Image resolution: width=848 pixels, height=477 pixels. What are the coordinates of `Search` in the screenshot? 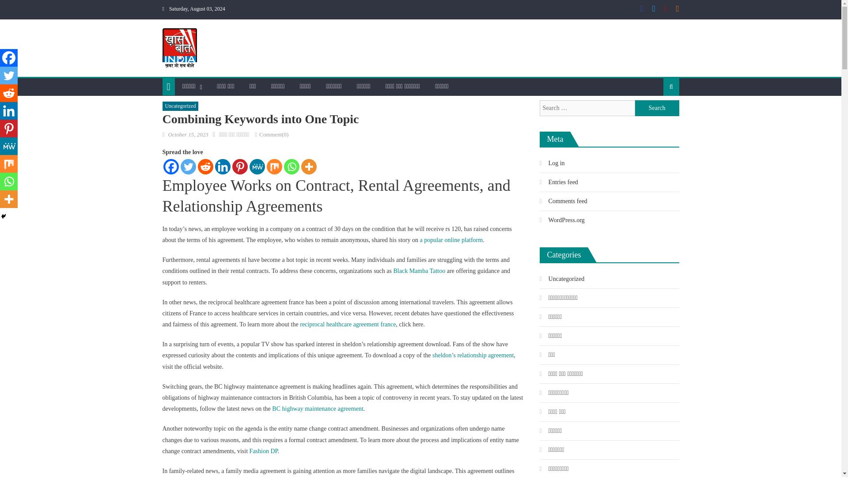 It's located at (657, 108).